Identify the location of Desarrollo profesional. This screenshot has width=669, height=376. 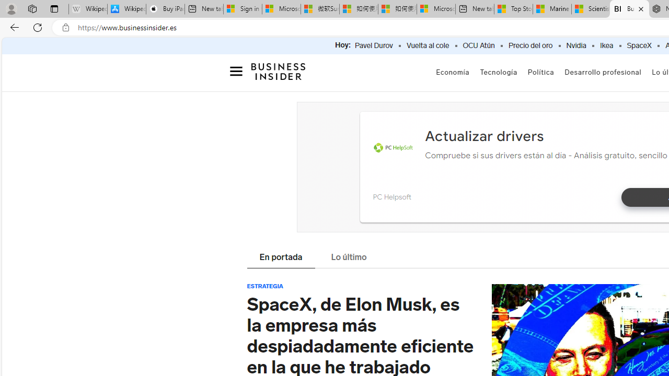
(603, 73).